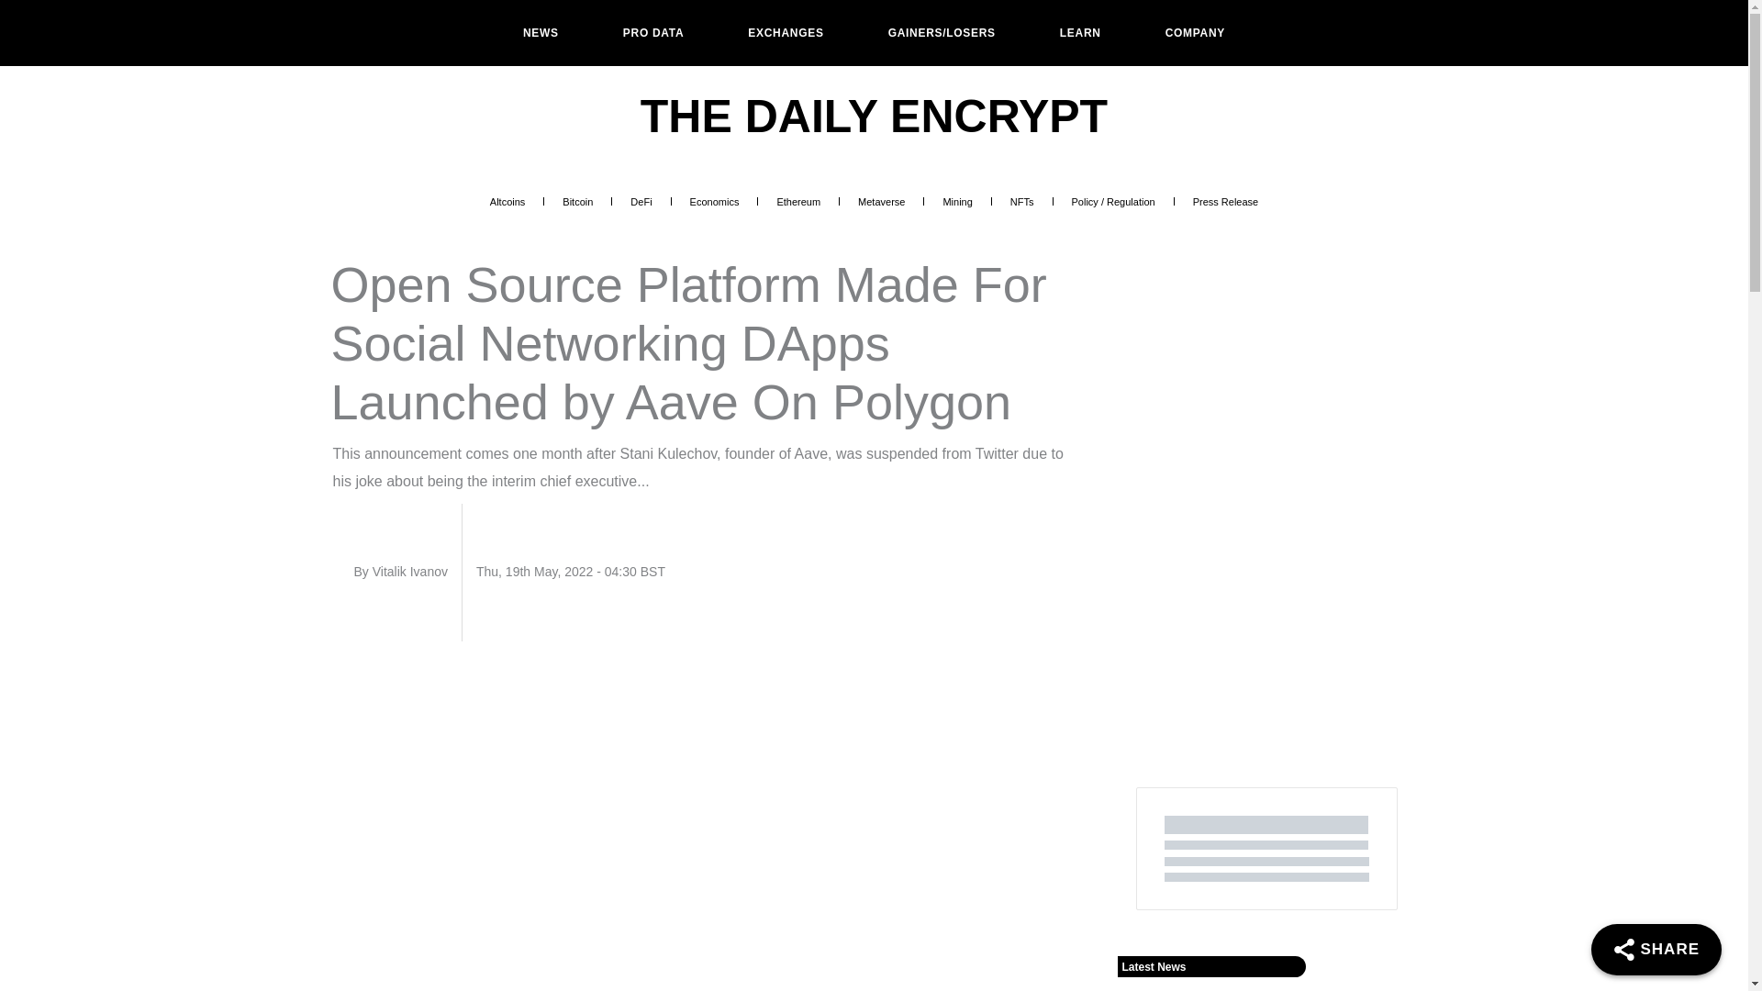  I want to click on EXCHANGES, so click(786, 33).